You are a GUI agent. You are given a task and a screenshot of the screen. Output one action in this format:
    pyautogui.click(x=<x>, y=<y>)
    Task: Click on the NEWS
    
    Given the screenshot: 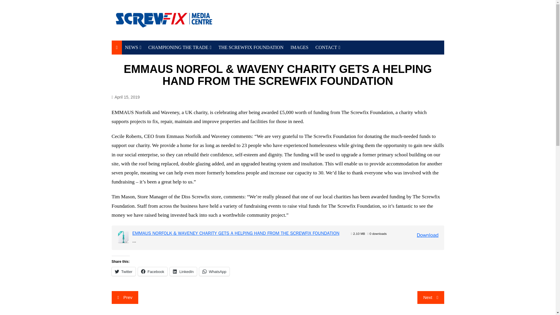 What is the action you would take?
    pyautogui.click(x=133, y=47)
    